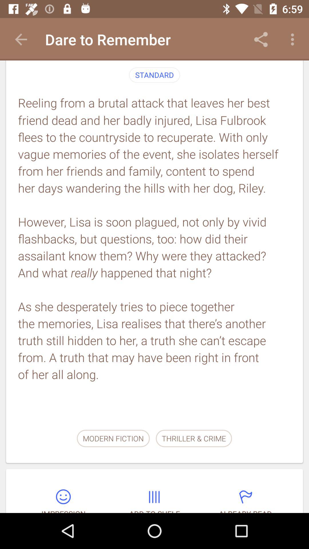 The width and height of the screenshot is (309, 549). I want to click on select to rememb on top of the page, so click(116, 35).